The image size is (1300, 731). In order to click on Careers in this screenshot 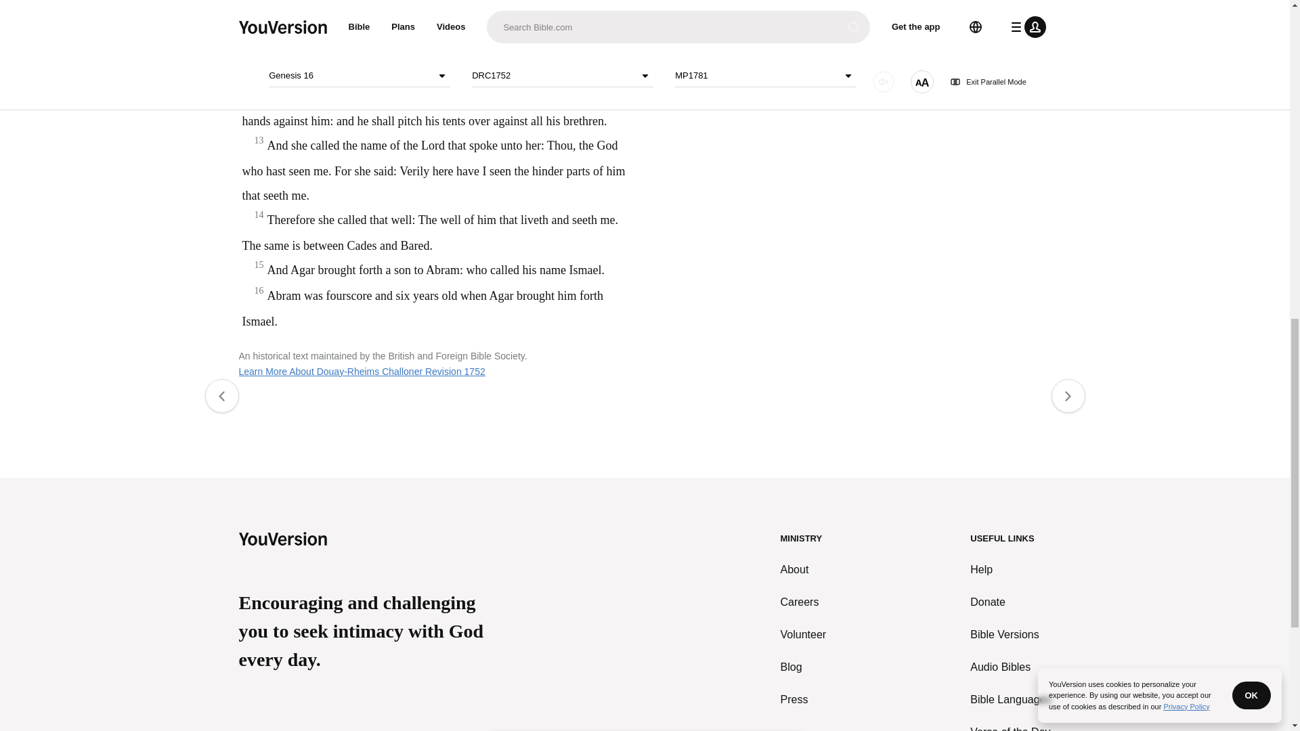, I will do `click(804, 602)`.